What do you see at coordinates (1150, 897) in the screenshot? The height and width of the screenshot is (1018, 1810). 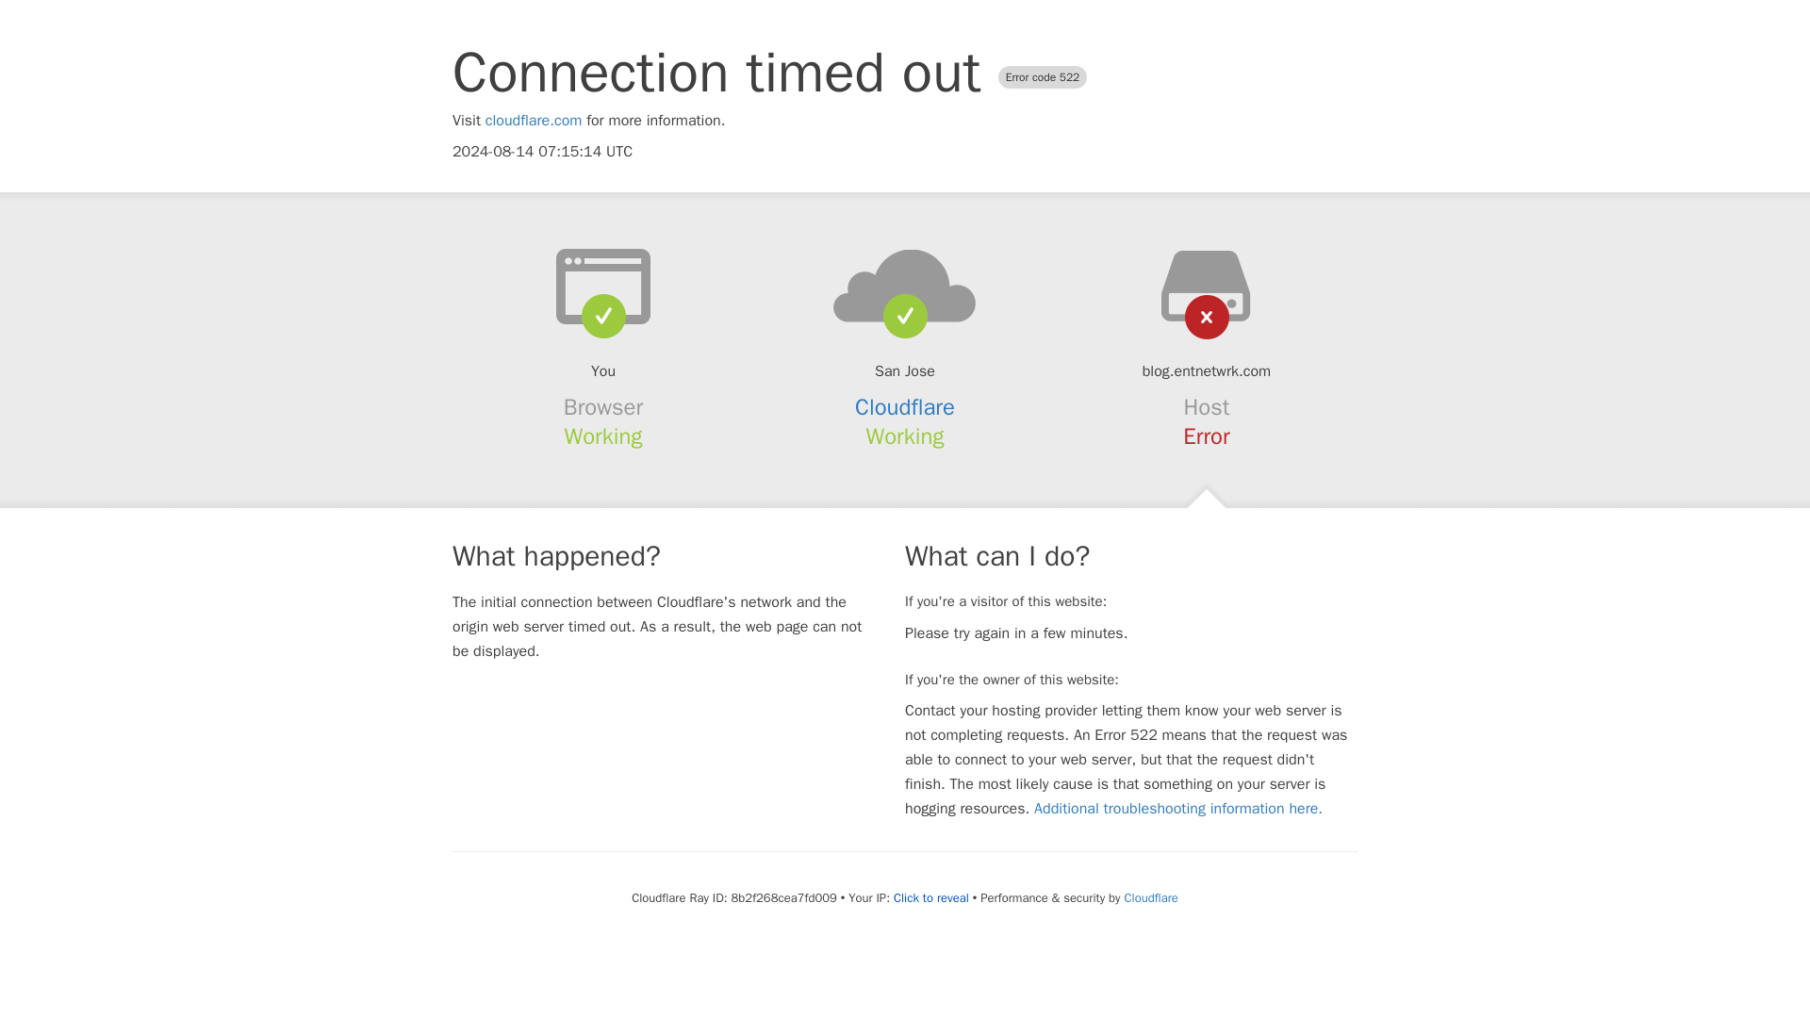 I see `Cloudflare` at bounding box center [1150, 897].